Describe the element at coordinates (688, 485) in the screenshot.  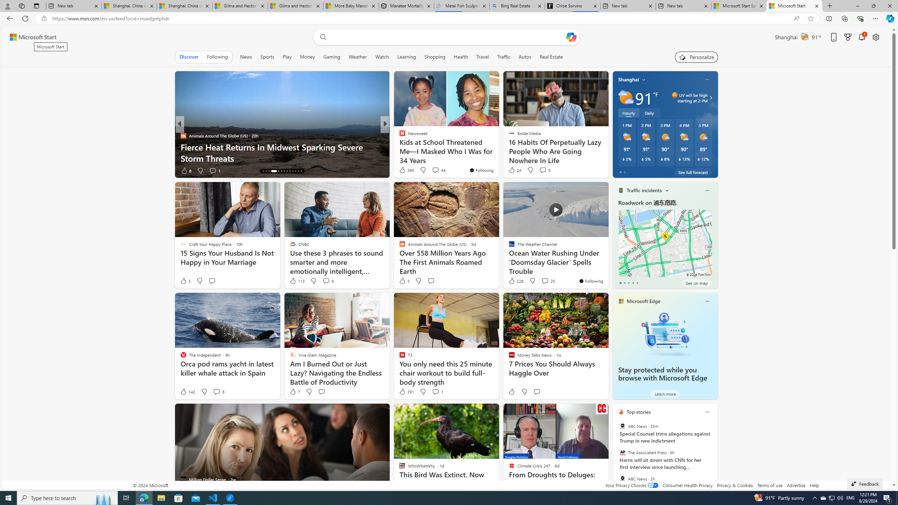
I see `Consumer Health Privacy` at that location.